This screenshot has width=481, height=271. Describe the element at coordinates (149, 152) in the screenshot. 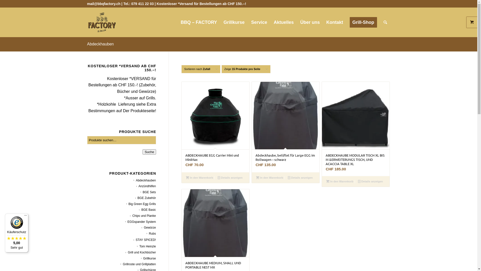

I see `Suche` at that location.